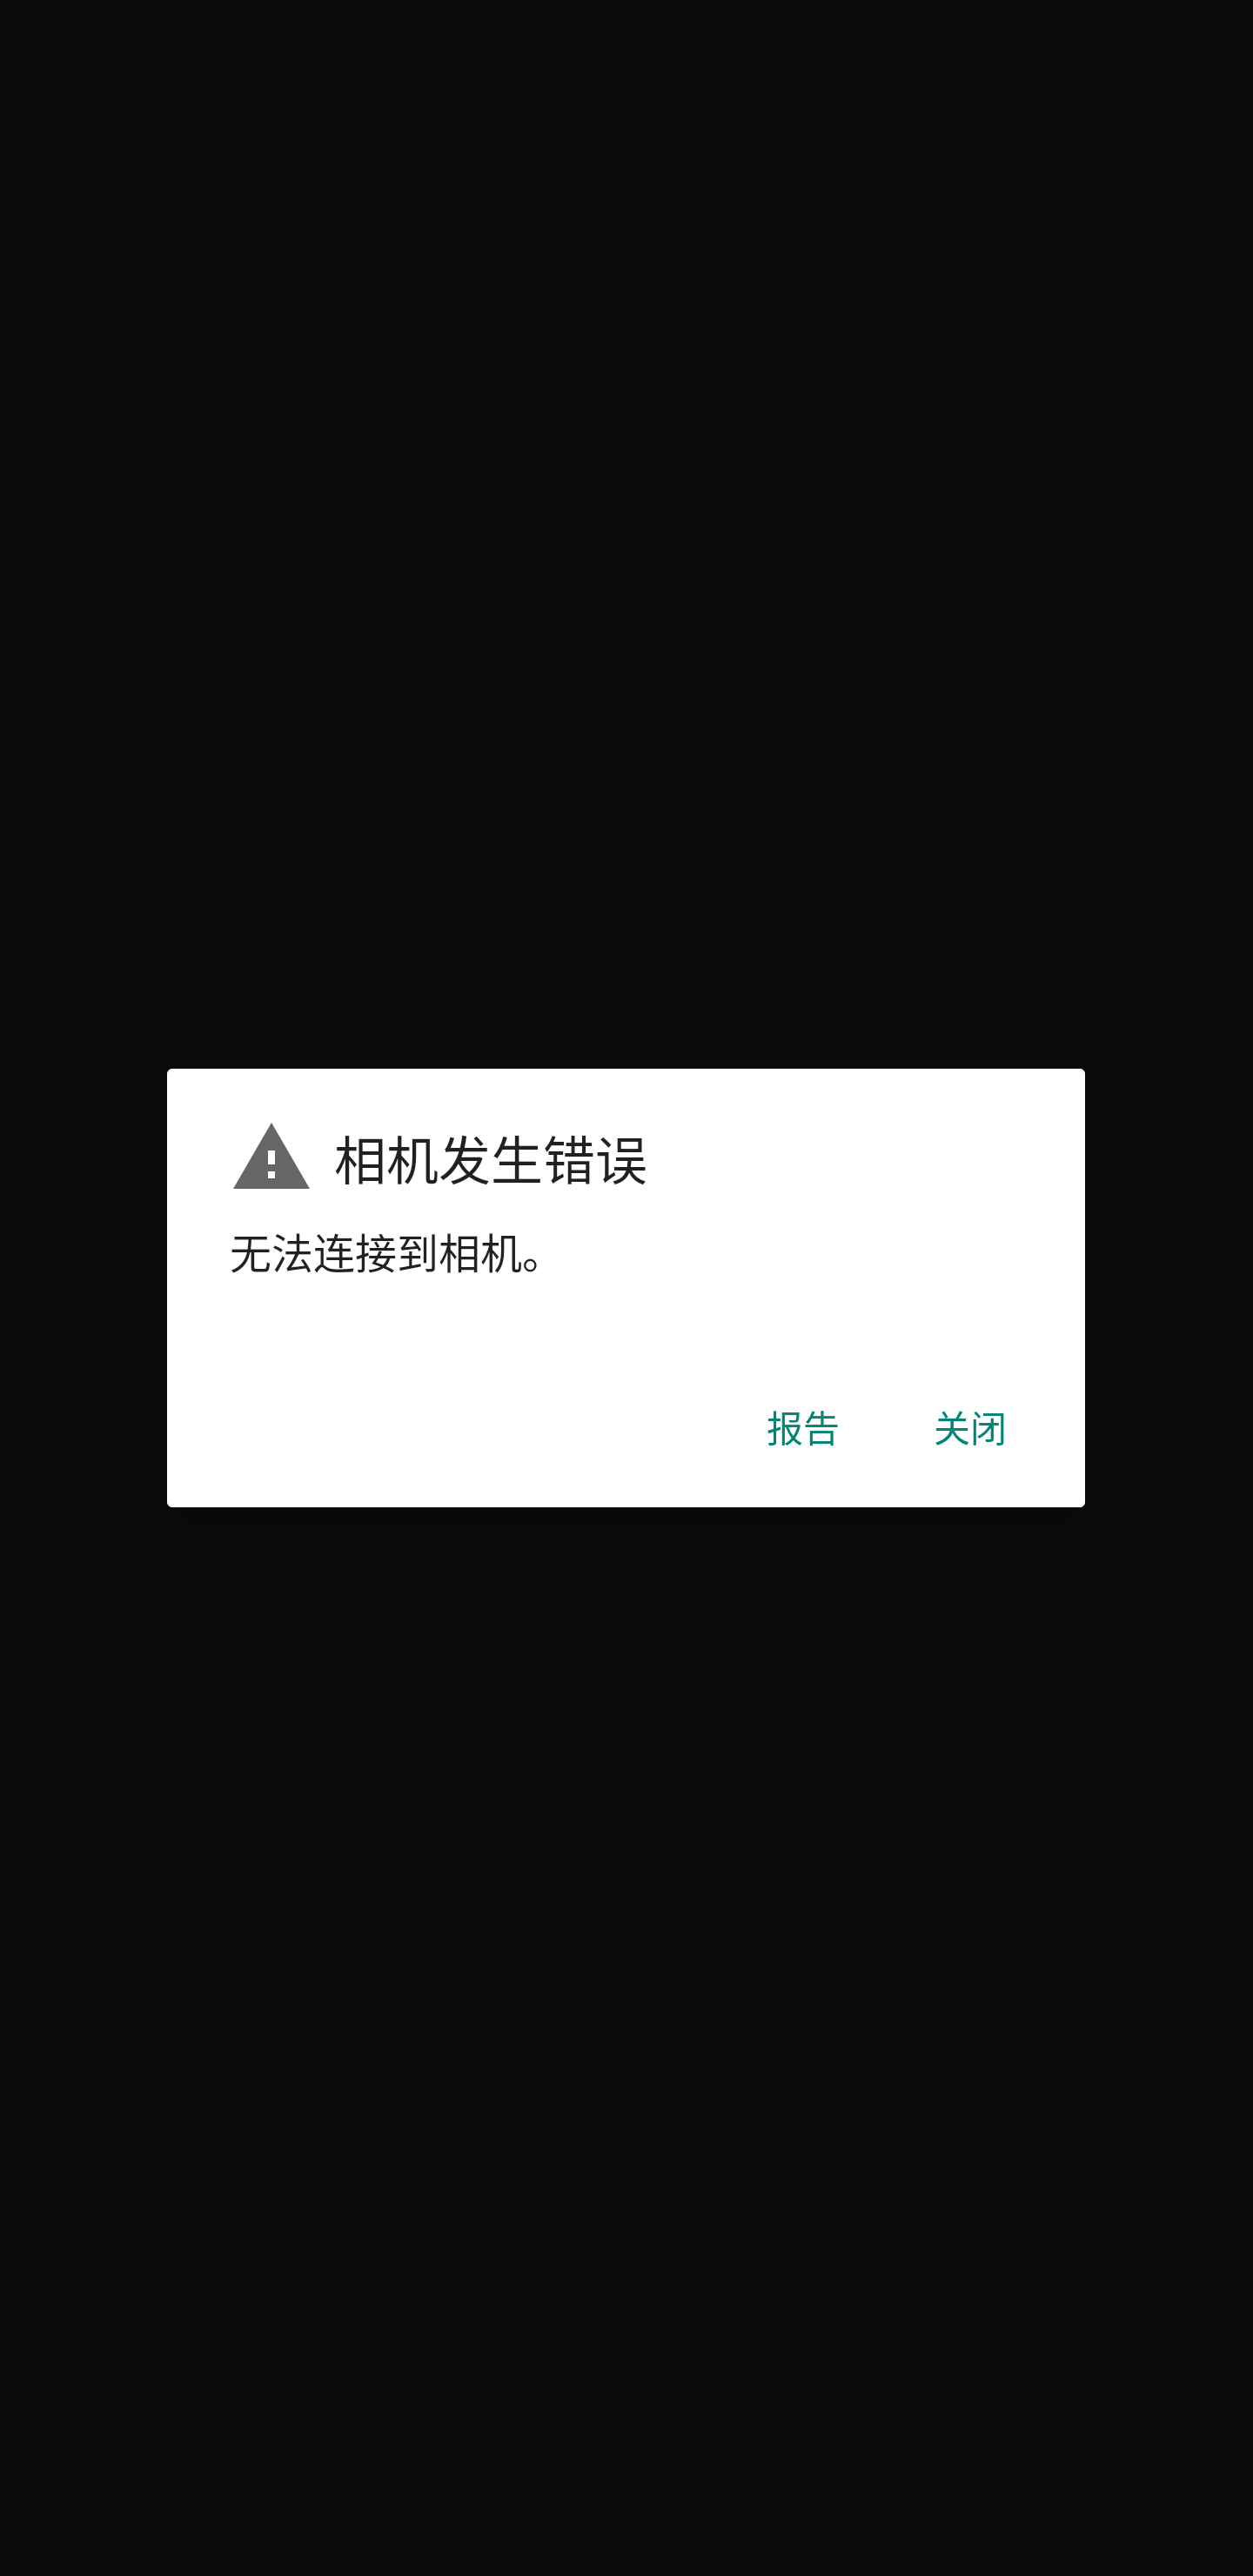  Describe the element at coordinates (970, 1426) in the screenshot. I see `关闭` at that location.